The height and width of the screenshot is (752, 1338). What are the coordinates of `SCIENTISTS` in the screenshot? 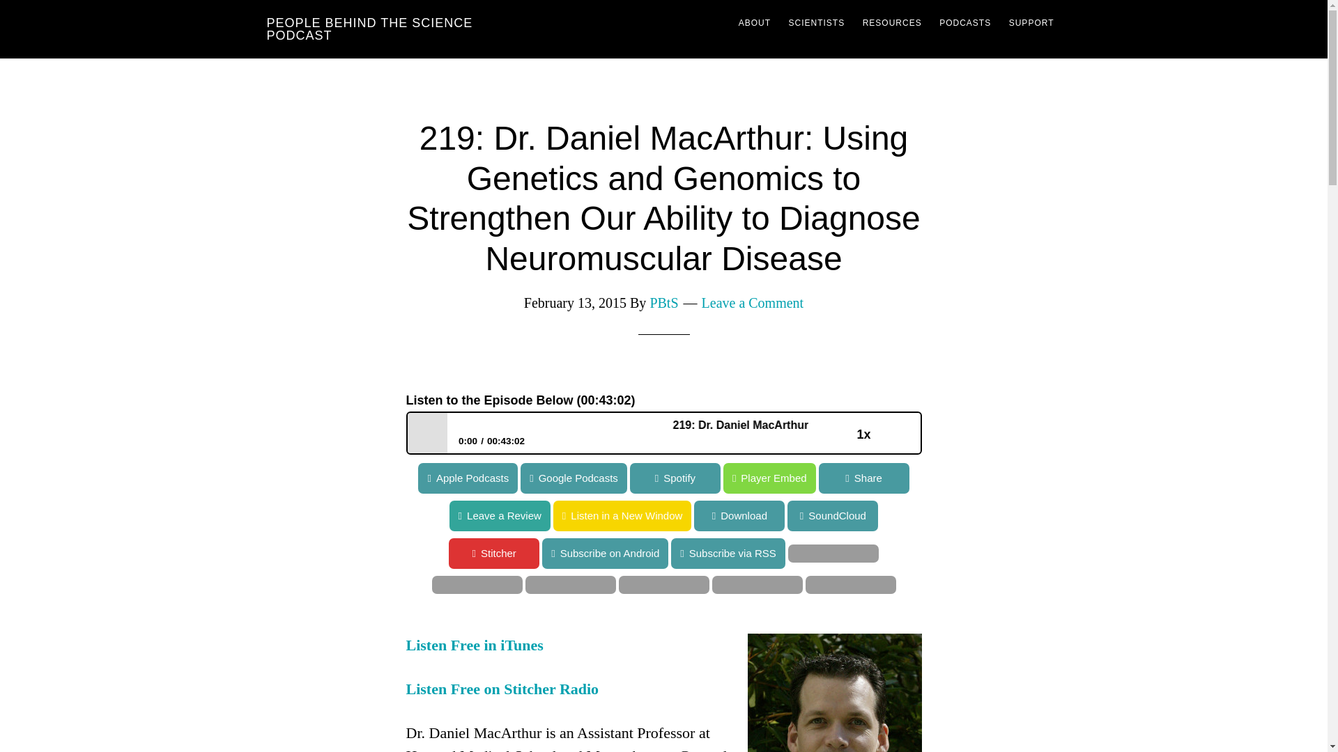 It's located at (816, 22).